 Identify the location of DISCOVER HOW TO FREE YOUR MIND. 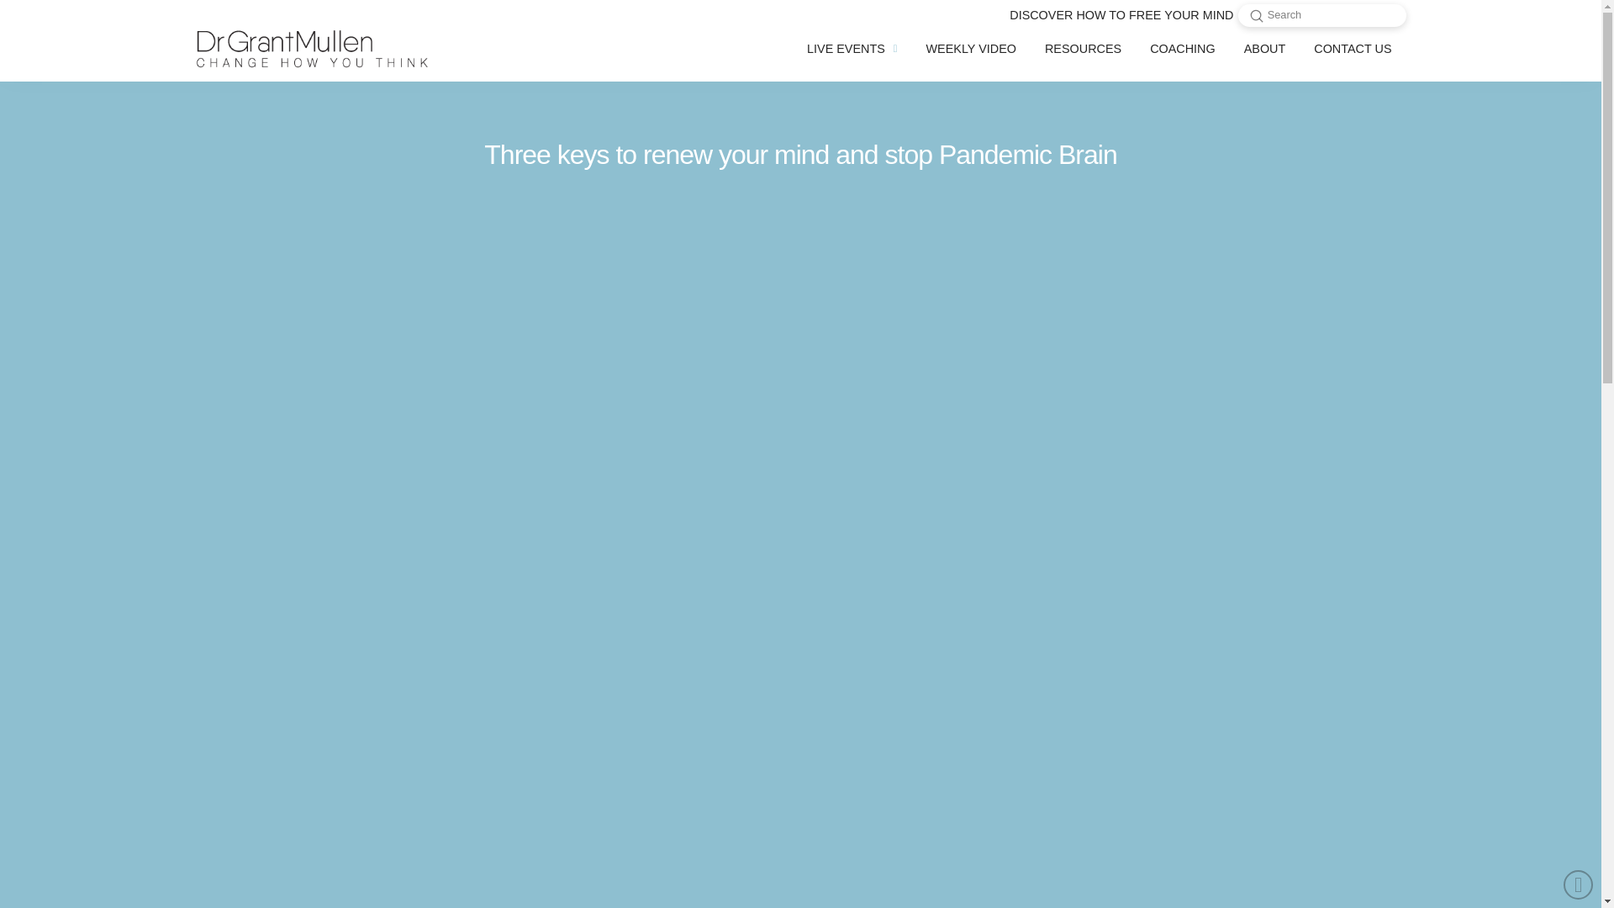
(1121, 15).